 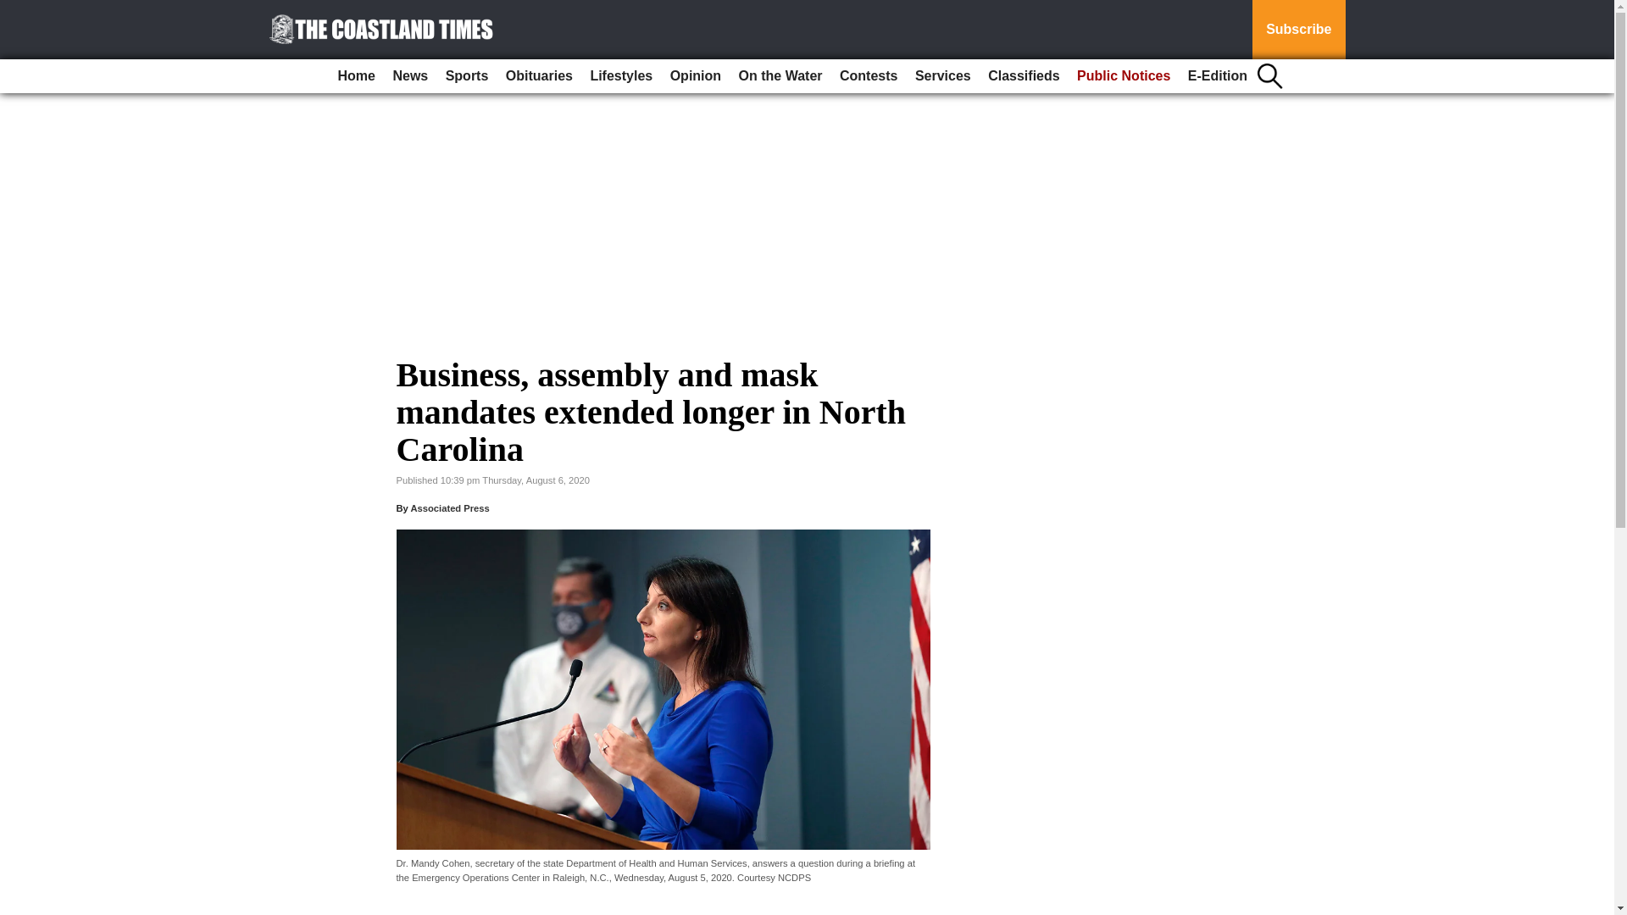 What do you see at coordinates (468, 76) in the screenshot?
I see `Sports` at bounding box center [468, 76].